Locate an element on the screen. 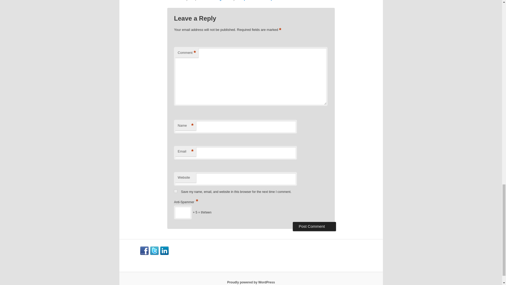  ahvispin is located at coordinates (242, 1).